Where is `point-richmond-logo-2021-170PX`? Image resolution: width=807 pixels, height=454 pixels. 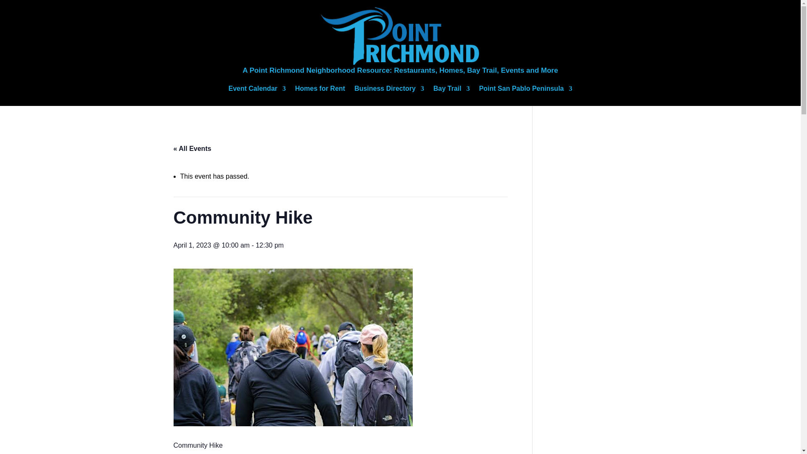 point-richmond-logo-2021-170PX is located at coordinates (400, 34).